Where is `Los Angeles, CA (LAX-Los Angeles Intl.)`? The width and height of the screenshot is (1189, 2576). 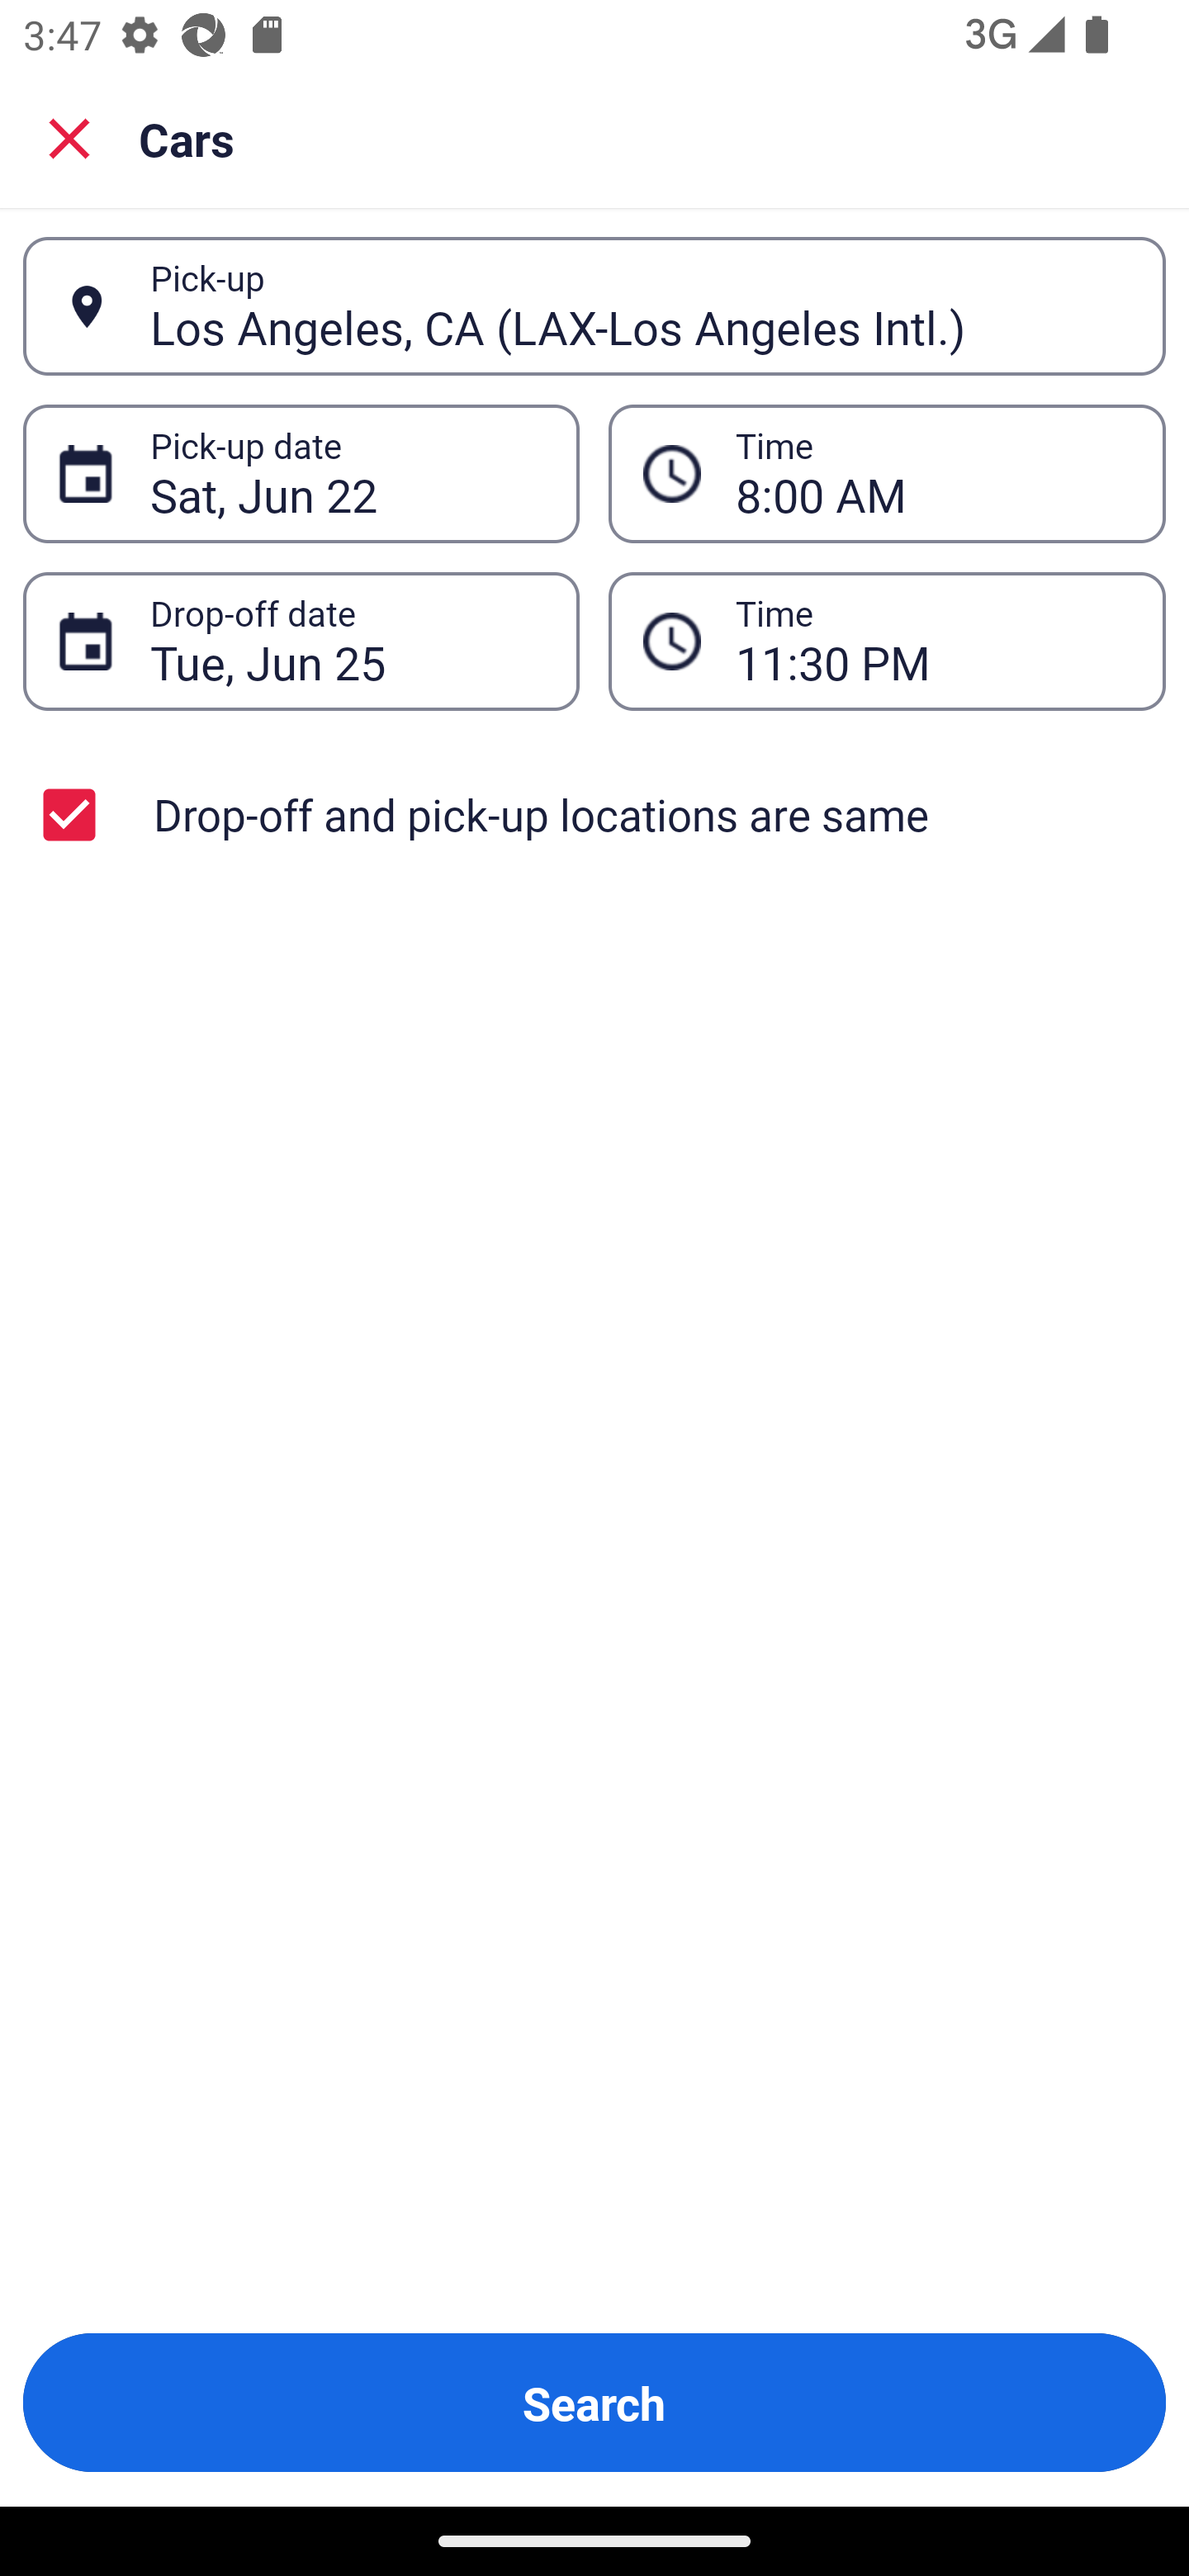 Los Angeles, CA (LAX-Los Angeles Intl.) is located at coordinates (640, 305).